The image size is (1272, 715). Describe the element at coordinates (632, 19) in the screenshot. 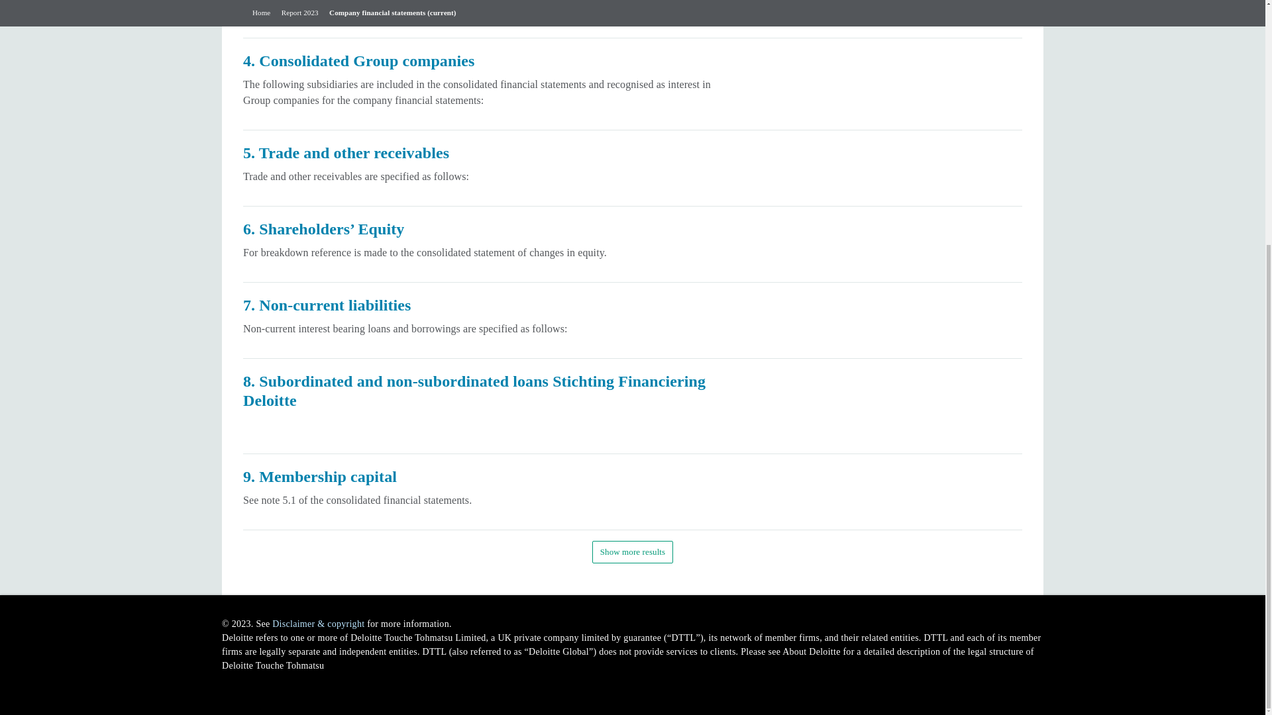

I see `3. Receivables from Group companies` at that location.